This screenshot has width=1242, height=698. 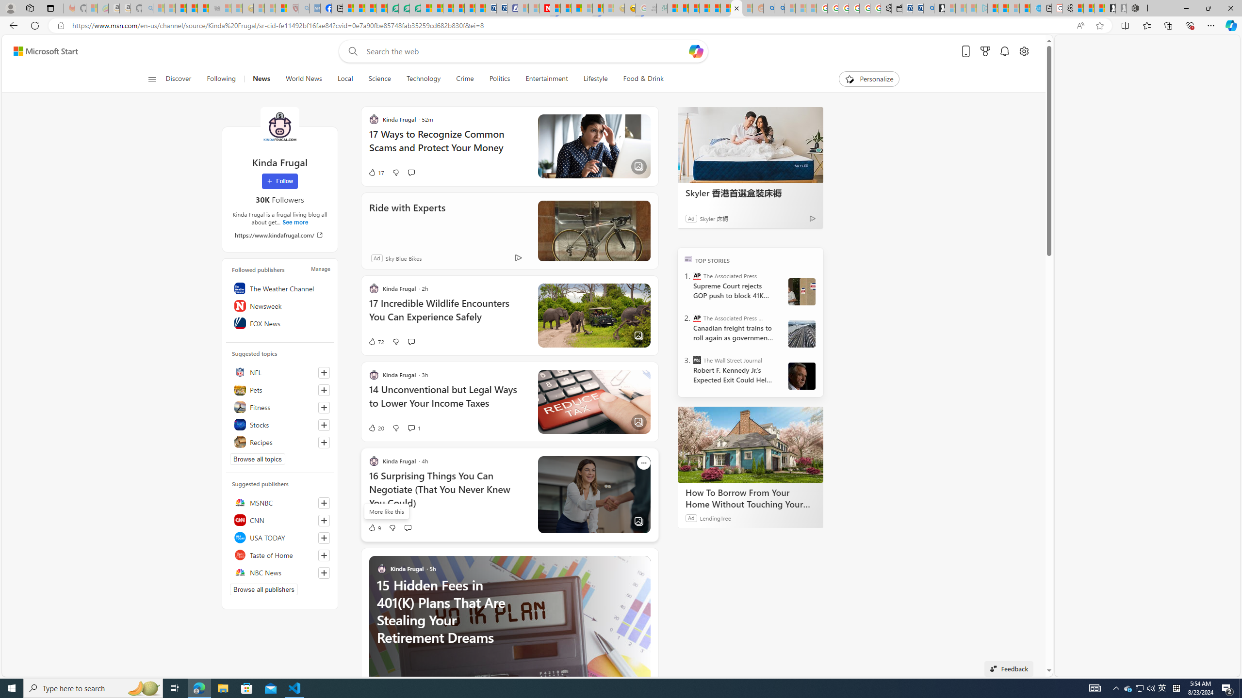 I want to click on NBC News, so click(x=279, y=572).